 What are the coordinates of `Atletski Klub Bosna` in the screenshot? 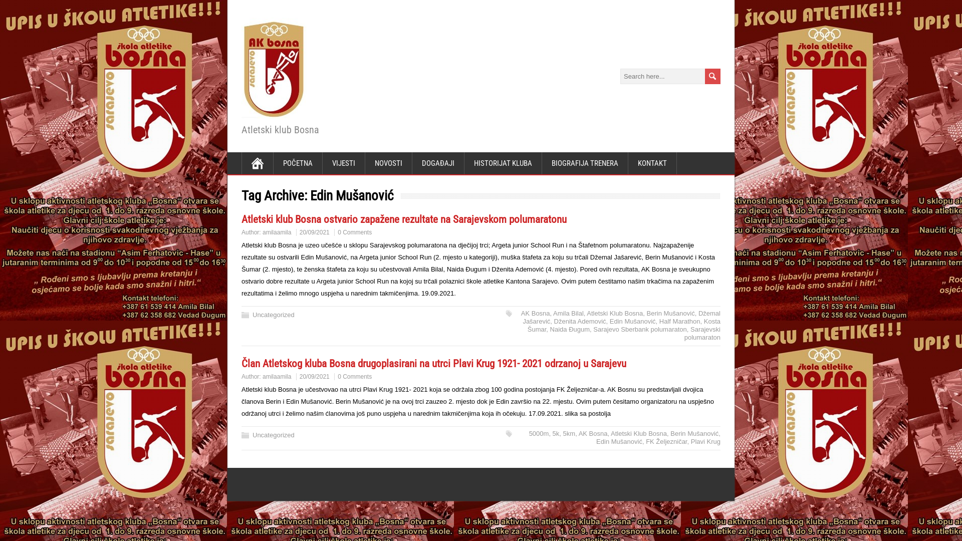 It's located at (615, 314).